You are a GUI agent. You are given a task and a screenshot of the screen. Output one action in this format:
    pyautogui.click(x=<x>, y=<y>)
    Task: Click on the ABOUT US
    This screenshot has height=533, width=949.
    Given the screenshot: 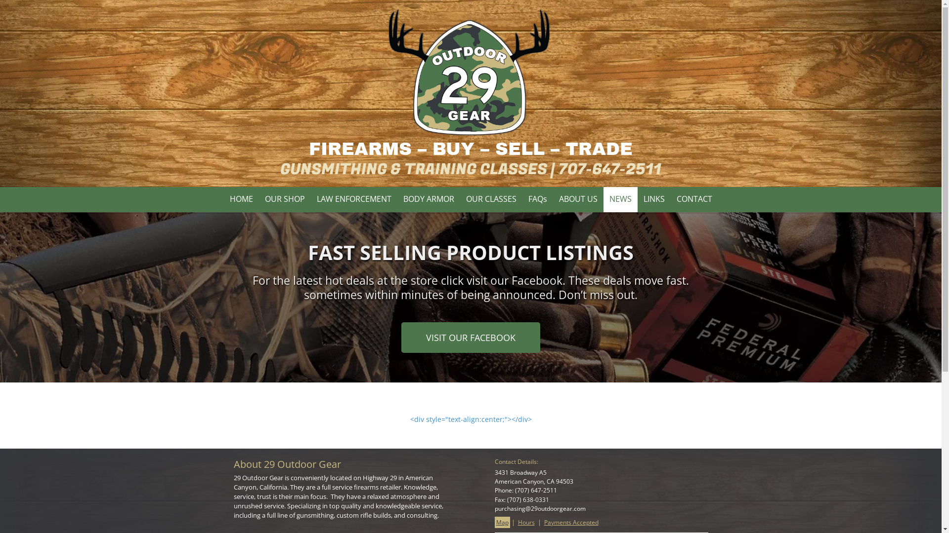 What is the action you would take?
    pyautogui.click(x=578, y=199)
    